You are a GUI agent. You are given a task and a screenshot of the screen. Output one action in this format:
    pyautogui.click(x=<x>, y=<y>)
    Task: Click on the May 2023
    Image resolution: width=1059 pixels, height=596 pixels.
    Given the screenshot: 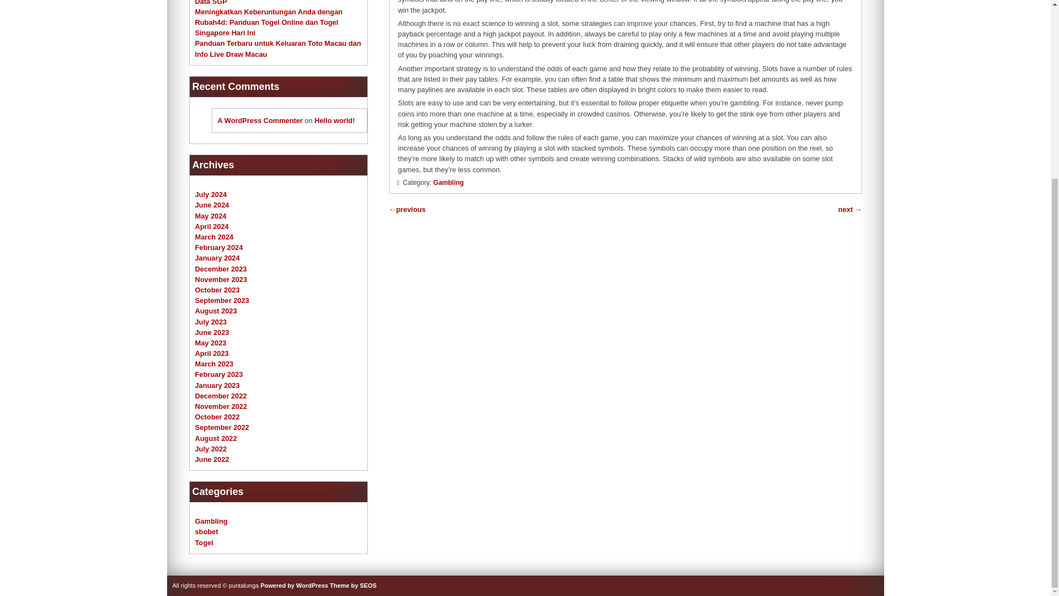 What is the action you would take?
    pyautogui.click(x=211, y=343)
    